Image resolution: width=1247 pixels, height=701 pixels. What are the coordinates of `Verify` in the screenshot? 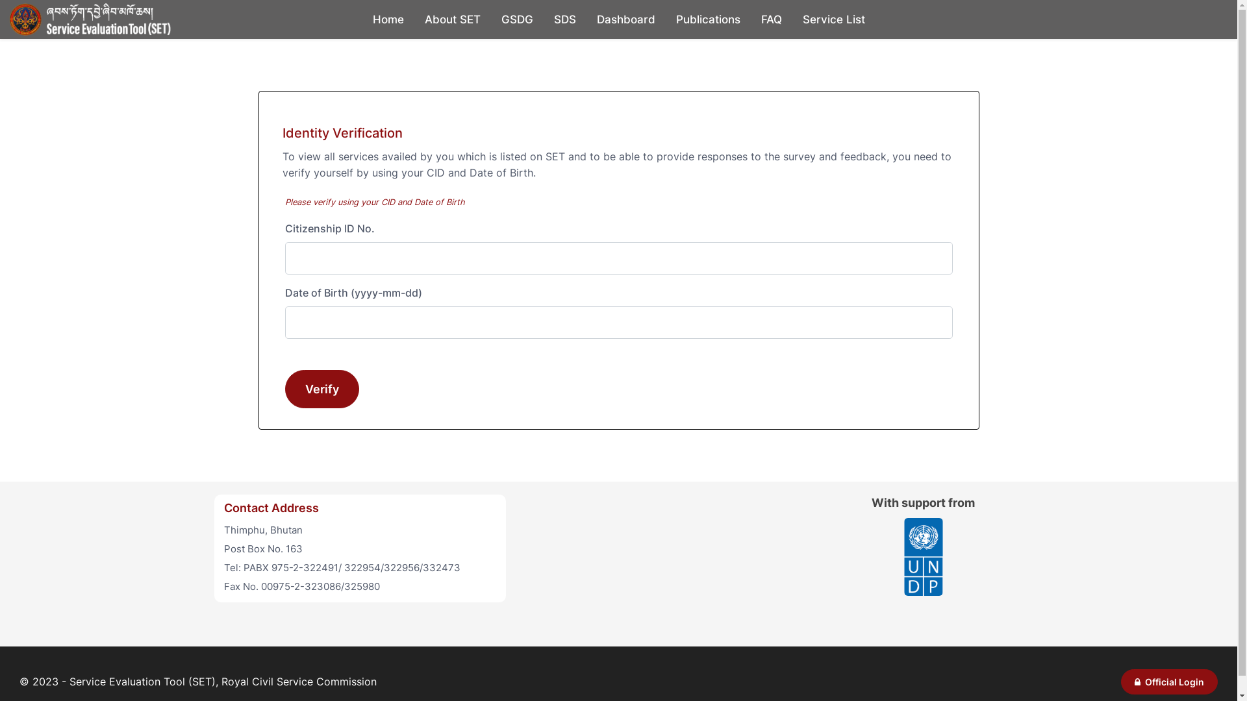 It's located at (321, 389).